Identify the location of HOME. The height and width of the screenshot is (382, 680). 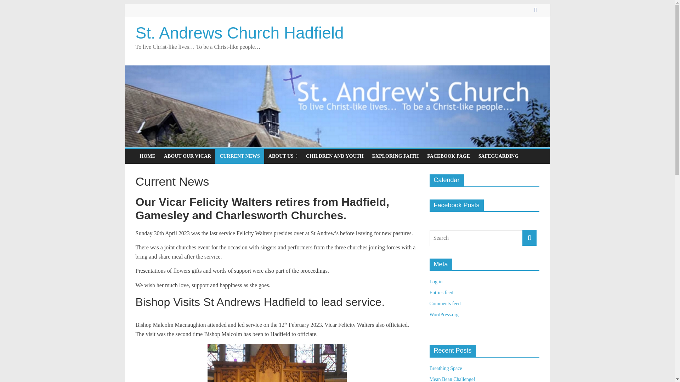
(147, 156).